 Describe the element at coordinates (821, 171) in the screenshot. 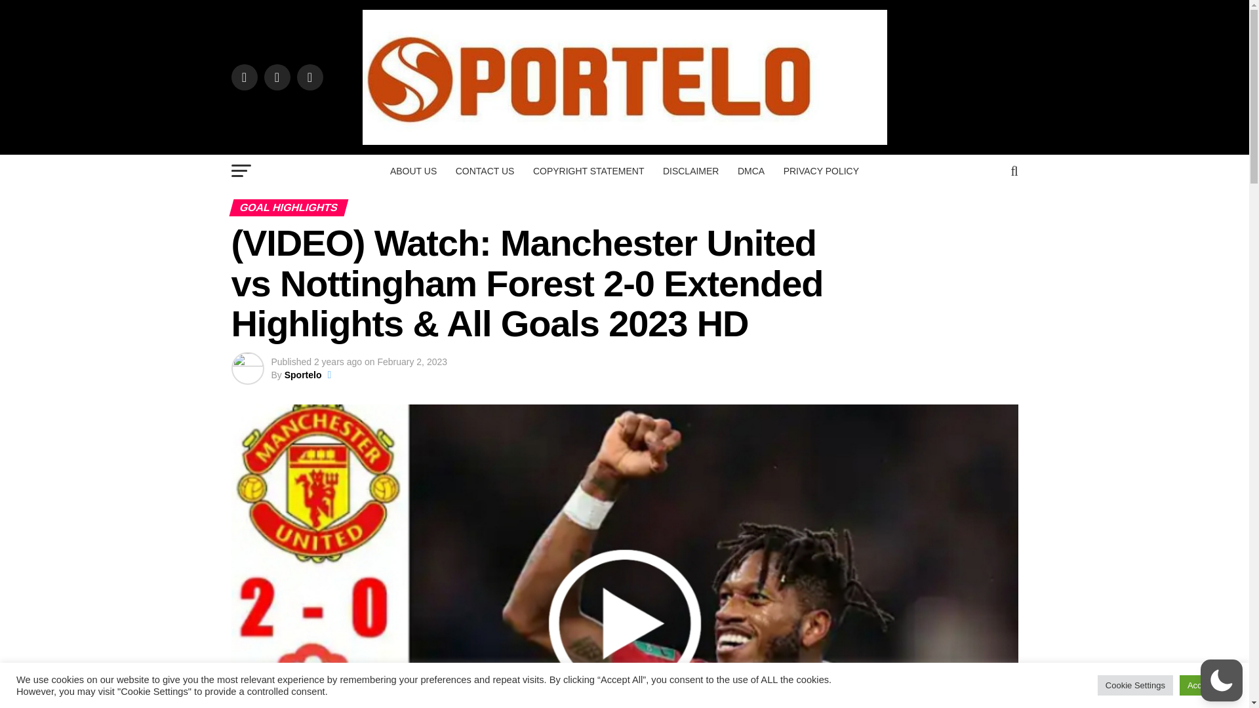

I see `PRIVACY POLICY` at that location.